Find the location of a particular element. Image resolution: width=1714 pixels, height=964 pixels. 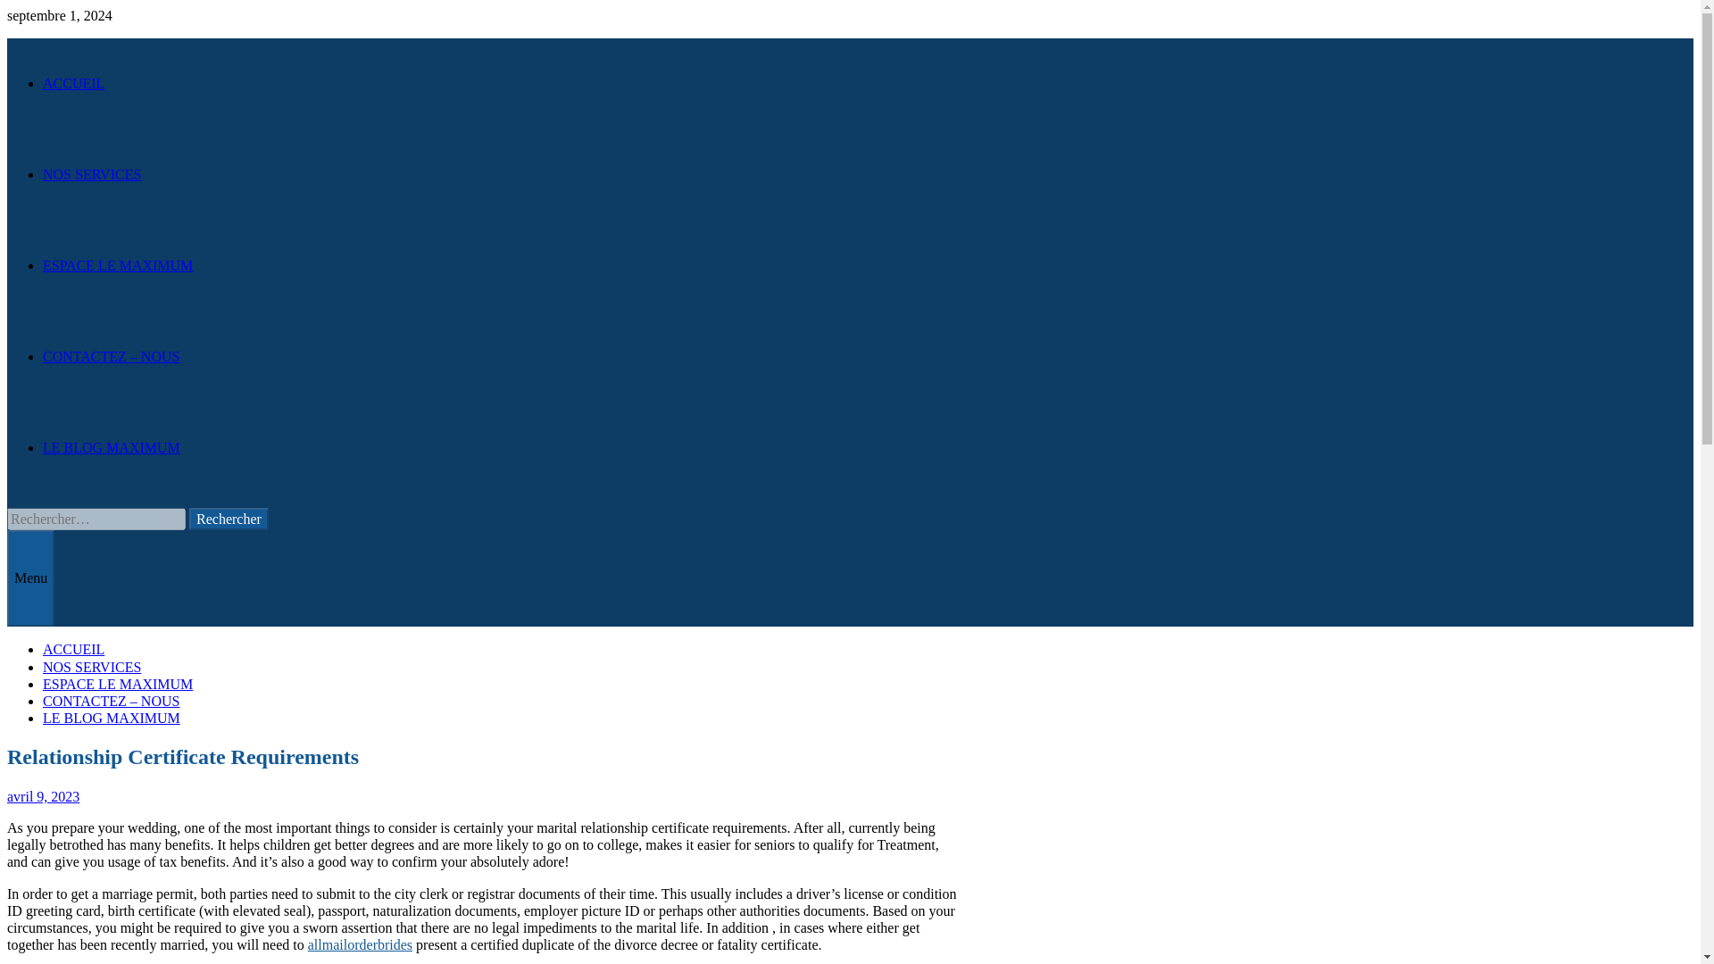

LE BLOG MAXIMUM is located at coordinates (111, 718).